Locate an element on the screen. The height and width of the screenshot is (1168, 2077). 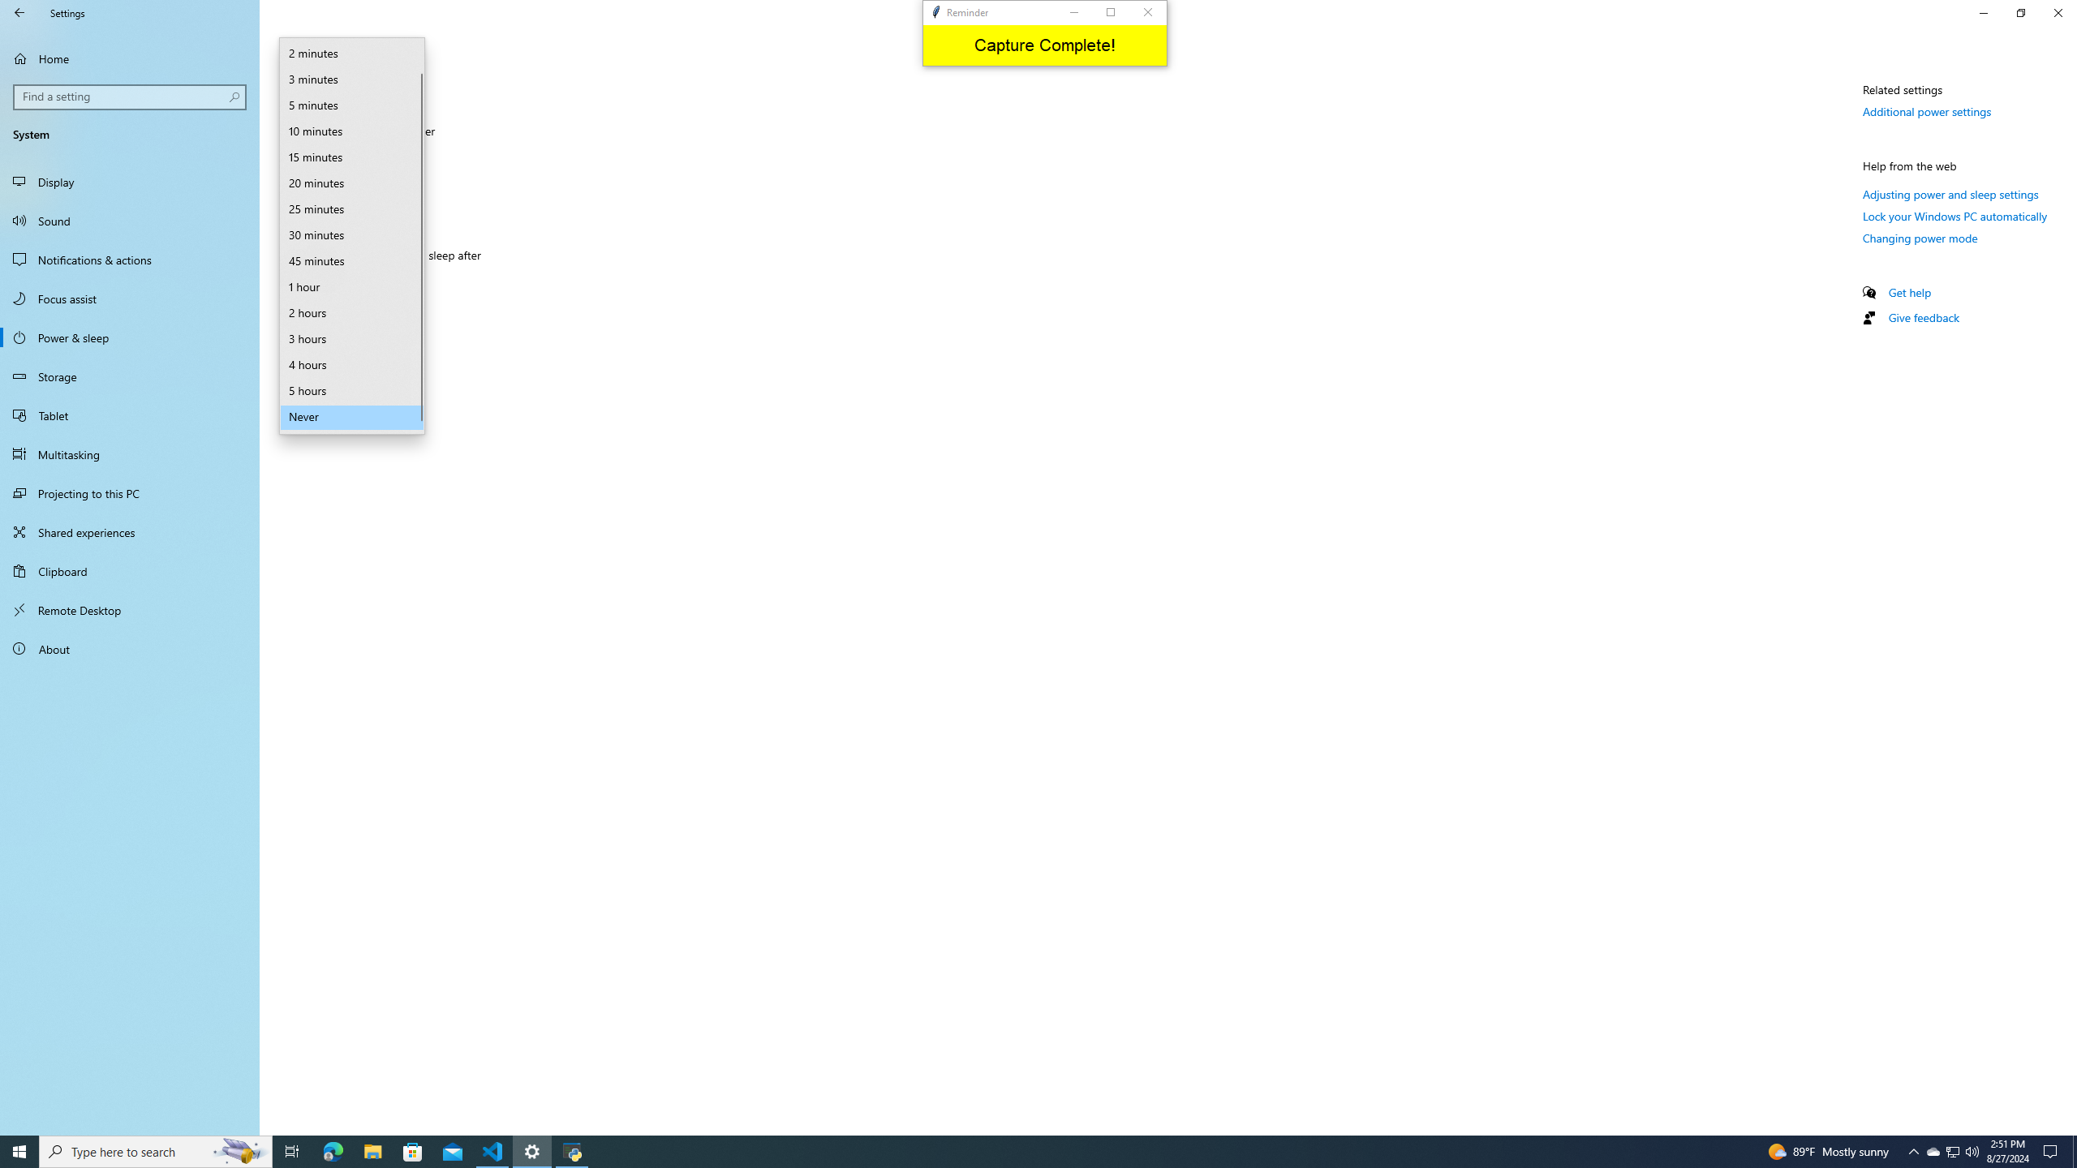
When plugged in, turn off after is located at coordinates (352, 157).